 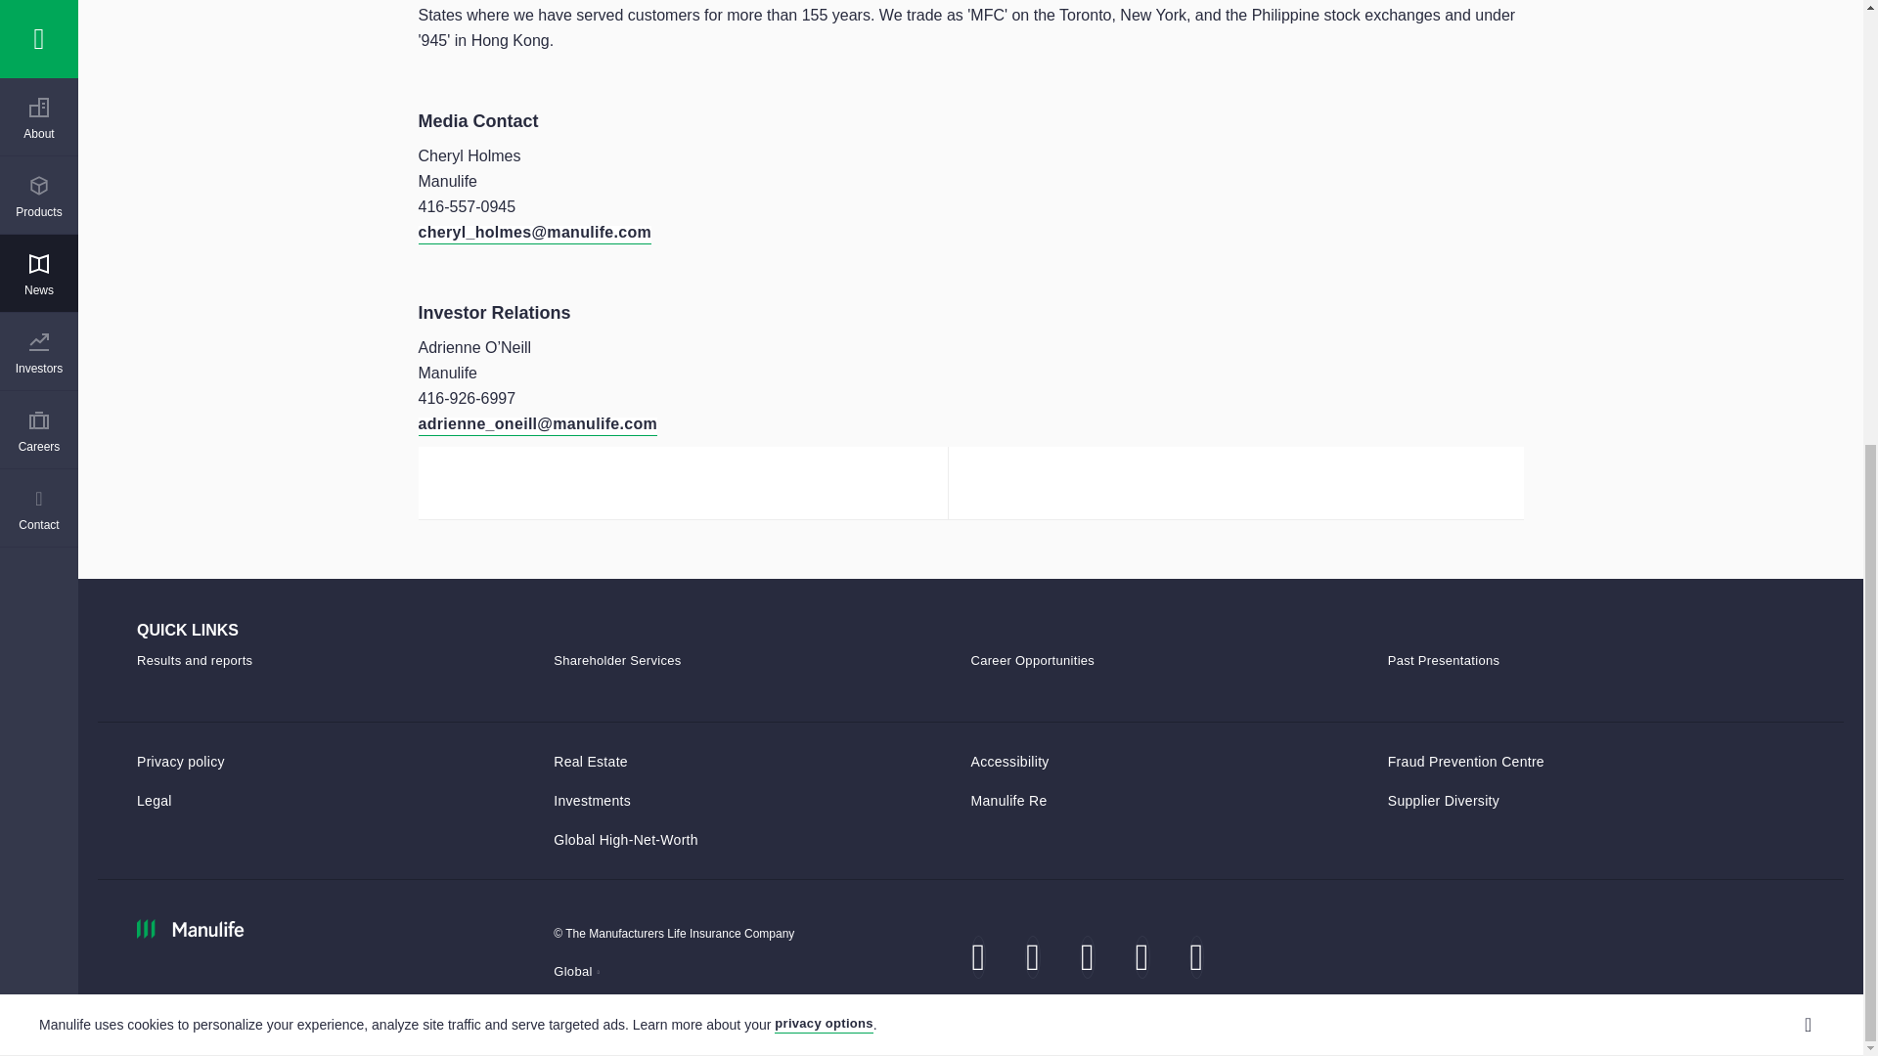 What do you see at coordinates (824, 262) in the screenshot?
I see `privacy options` at bounding box center [824, 262].